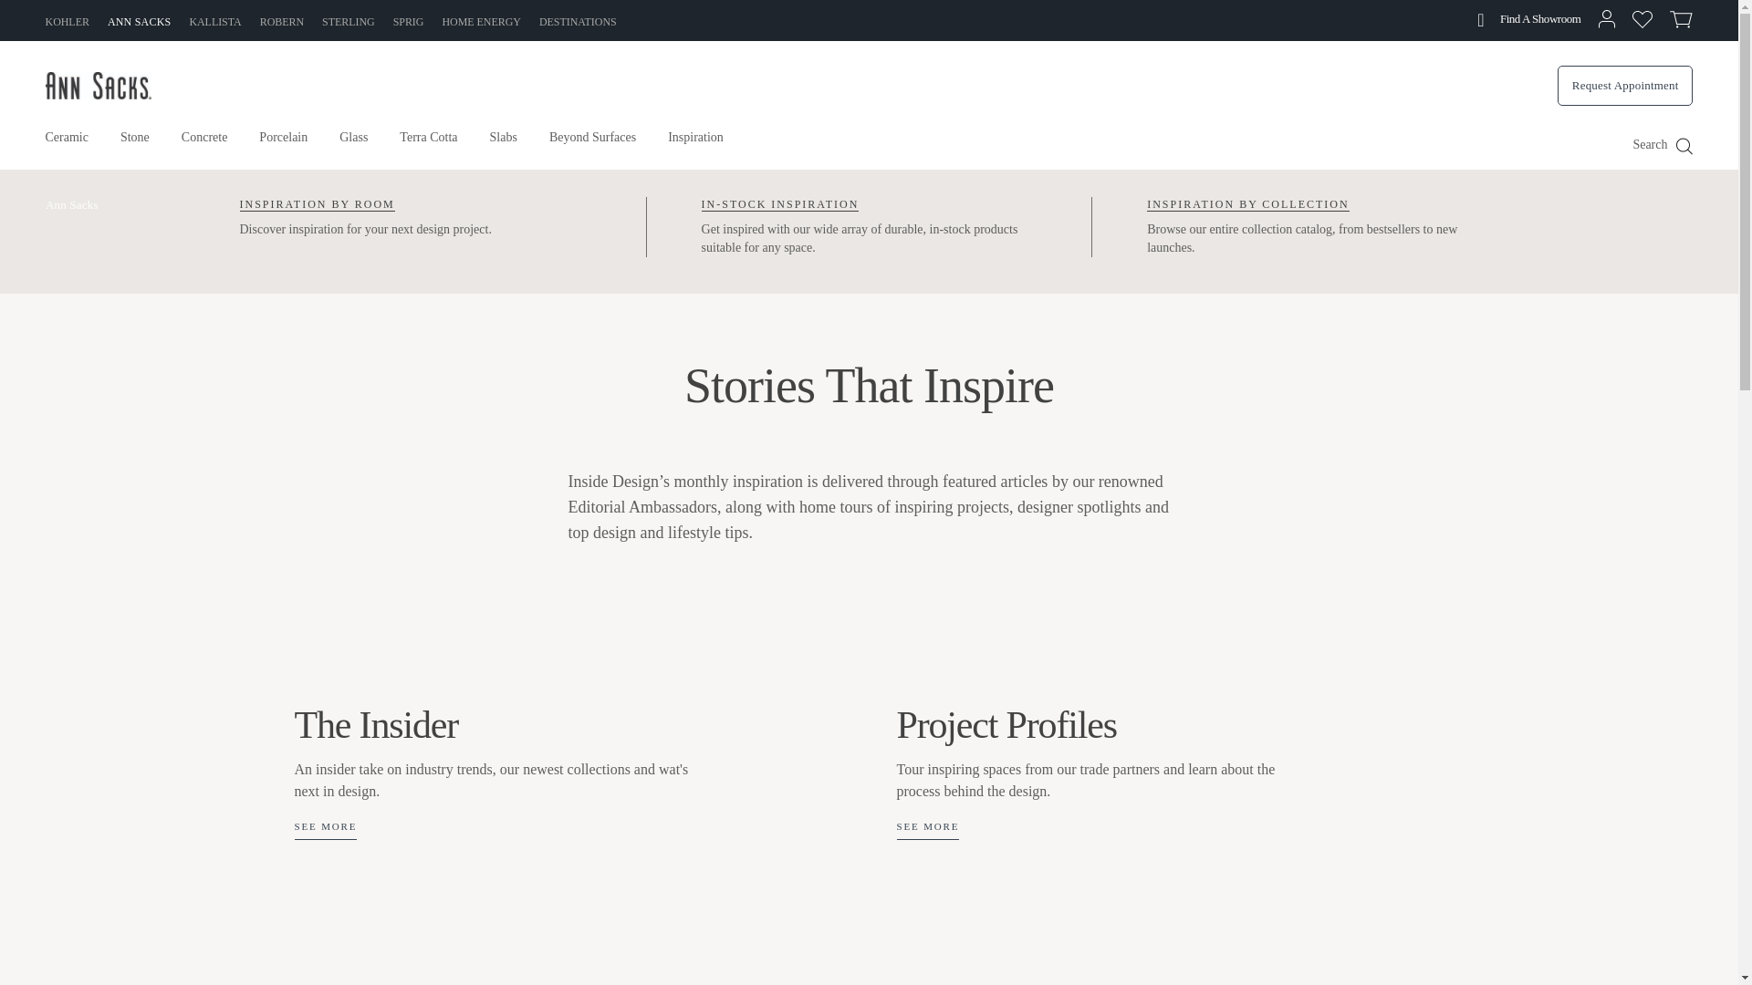 This screenshot has height=985, width=1752. I want to click on Request Appointment, so click(283, 145).